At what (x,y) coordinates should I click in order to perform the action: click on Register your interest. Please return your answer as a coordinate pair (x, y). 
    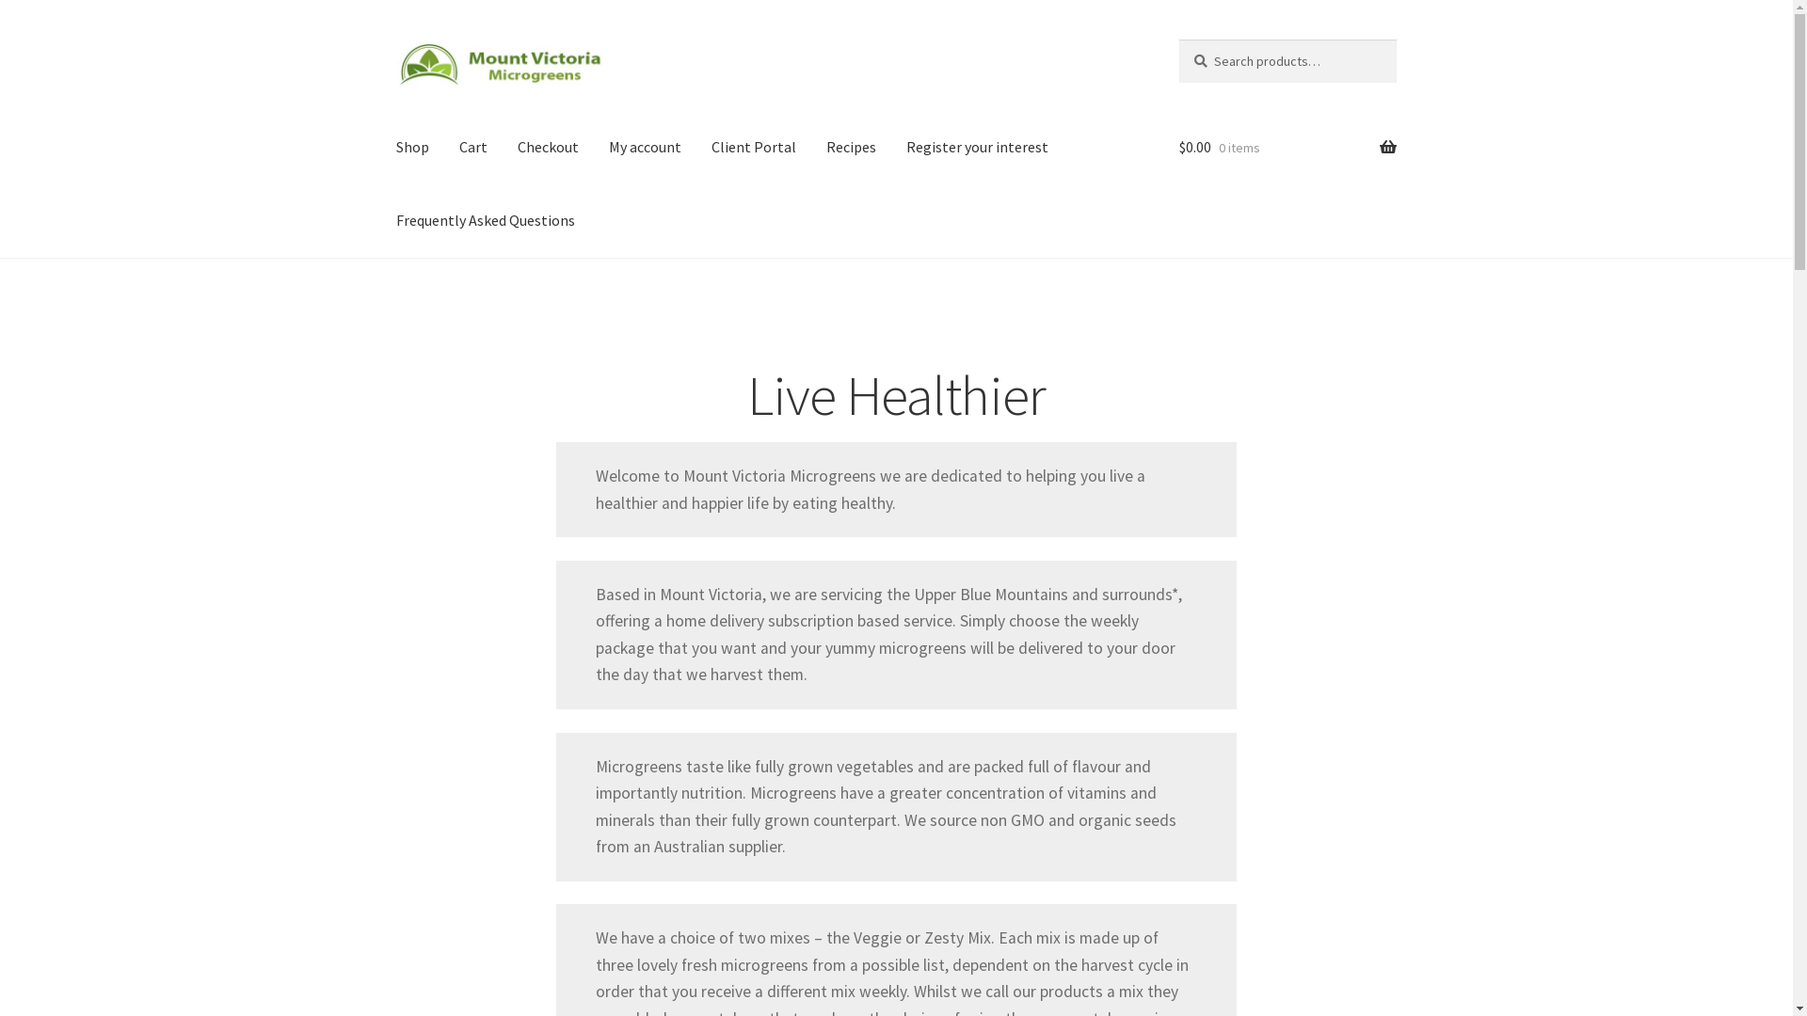
    Looking at the image, I should click on (977, 148).